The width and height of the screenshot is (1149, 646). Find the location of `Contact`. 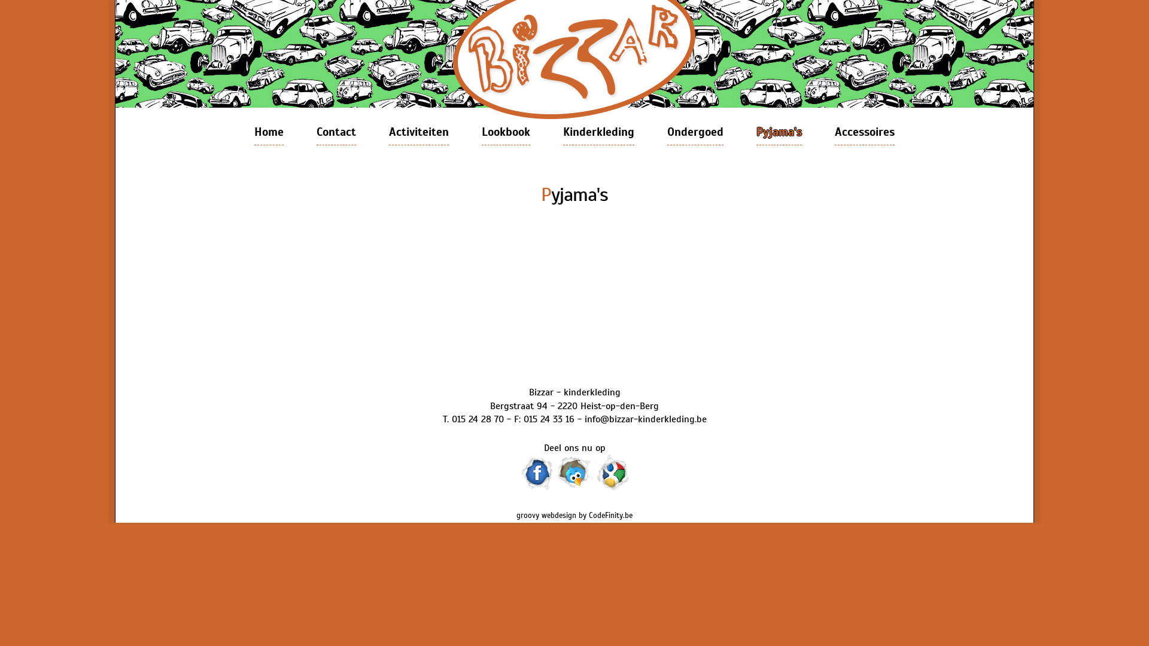

Contact is located at coordinates (336, 133).